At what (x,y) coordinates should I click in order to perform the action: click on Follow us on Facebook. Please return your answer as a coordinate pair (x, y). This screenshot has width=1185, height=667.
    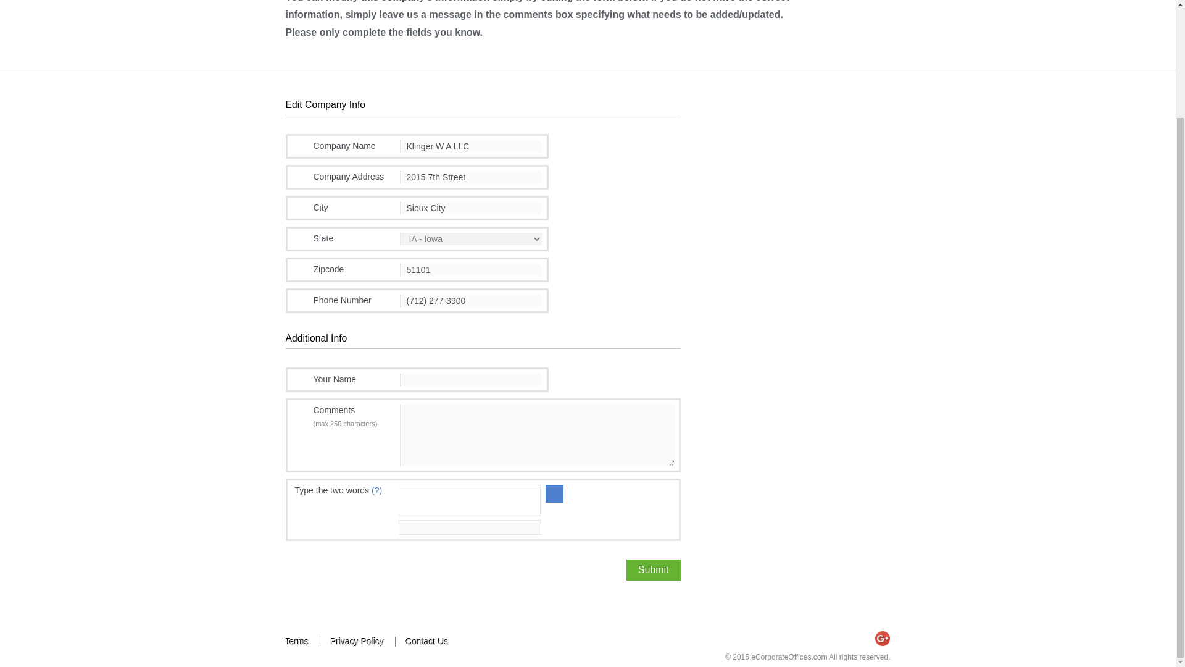
    Looking at the image, I should click on (858, 639).